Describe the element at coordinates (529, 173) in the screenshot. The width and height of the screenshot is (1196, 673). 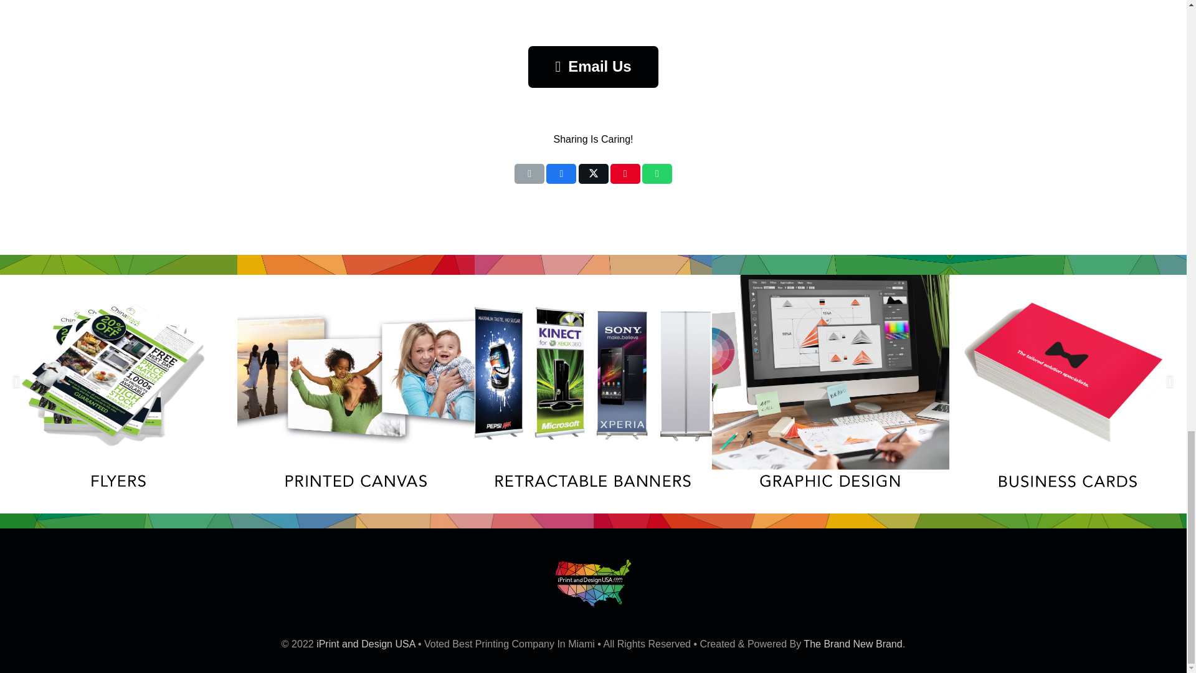
I see `Email this` at that location.